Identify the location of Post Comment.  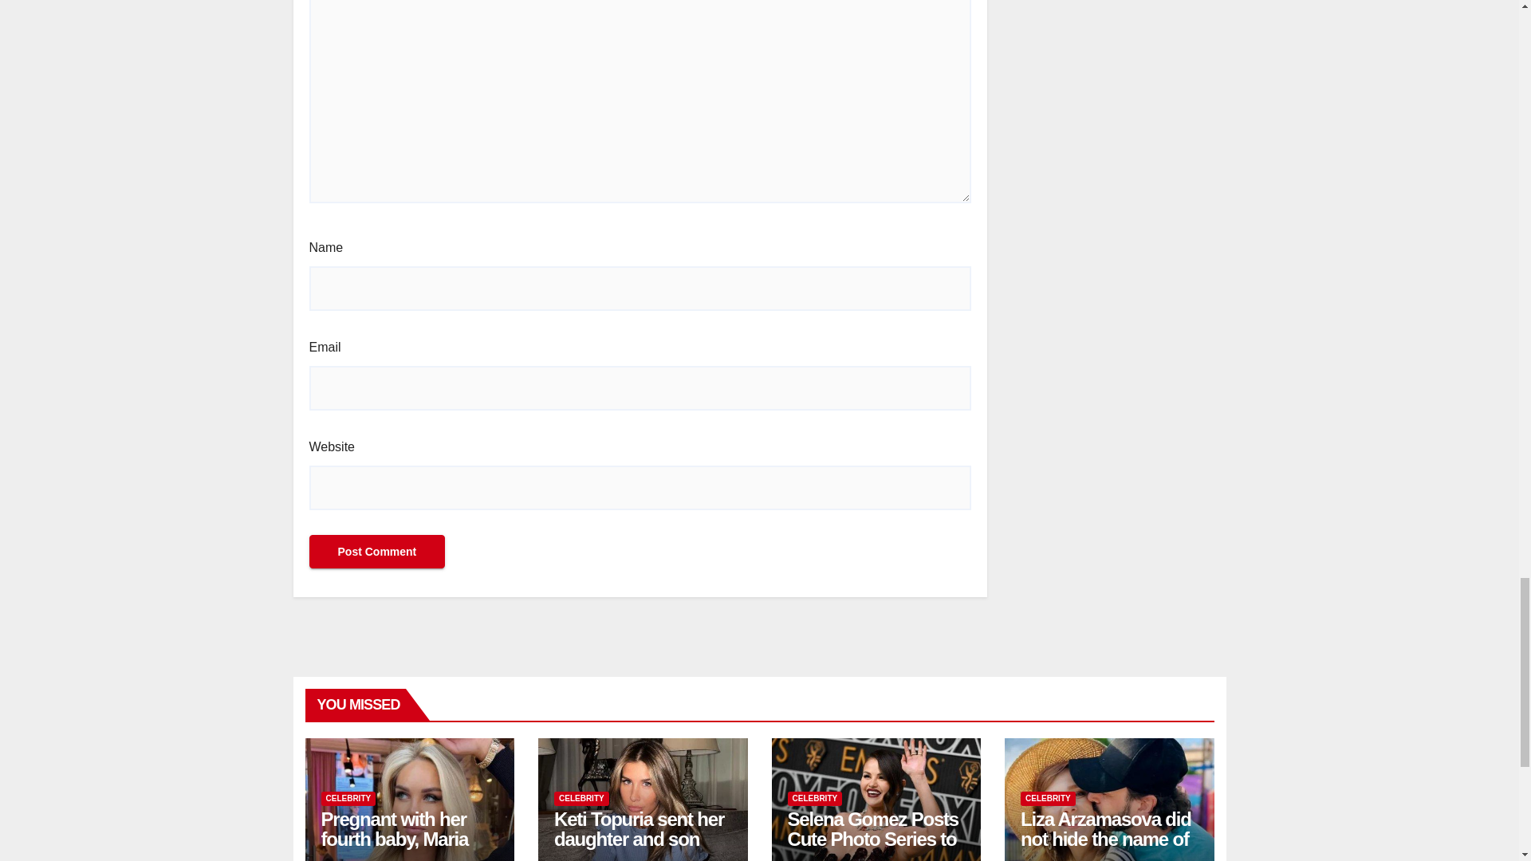
(376, 551).